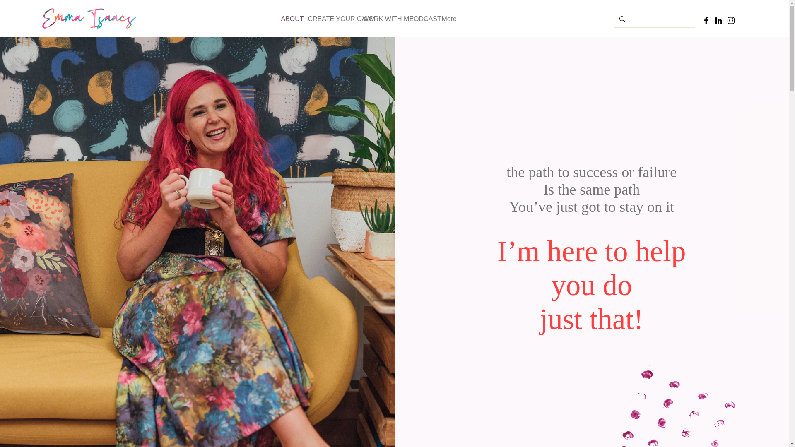  What do you see at coordinates (379, 19) in the screenshot?
I see `WORK WITH ME` at bounding box center [379, 19].